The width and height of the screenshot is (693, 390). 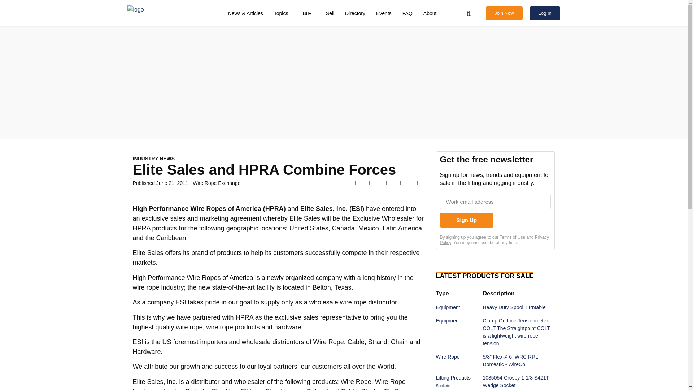 What do you see at coordinates (283, 13) in the screenshot?
I see `Topics` at bounding box center [283, 13].